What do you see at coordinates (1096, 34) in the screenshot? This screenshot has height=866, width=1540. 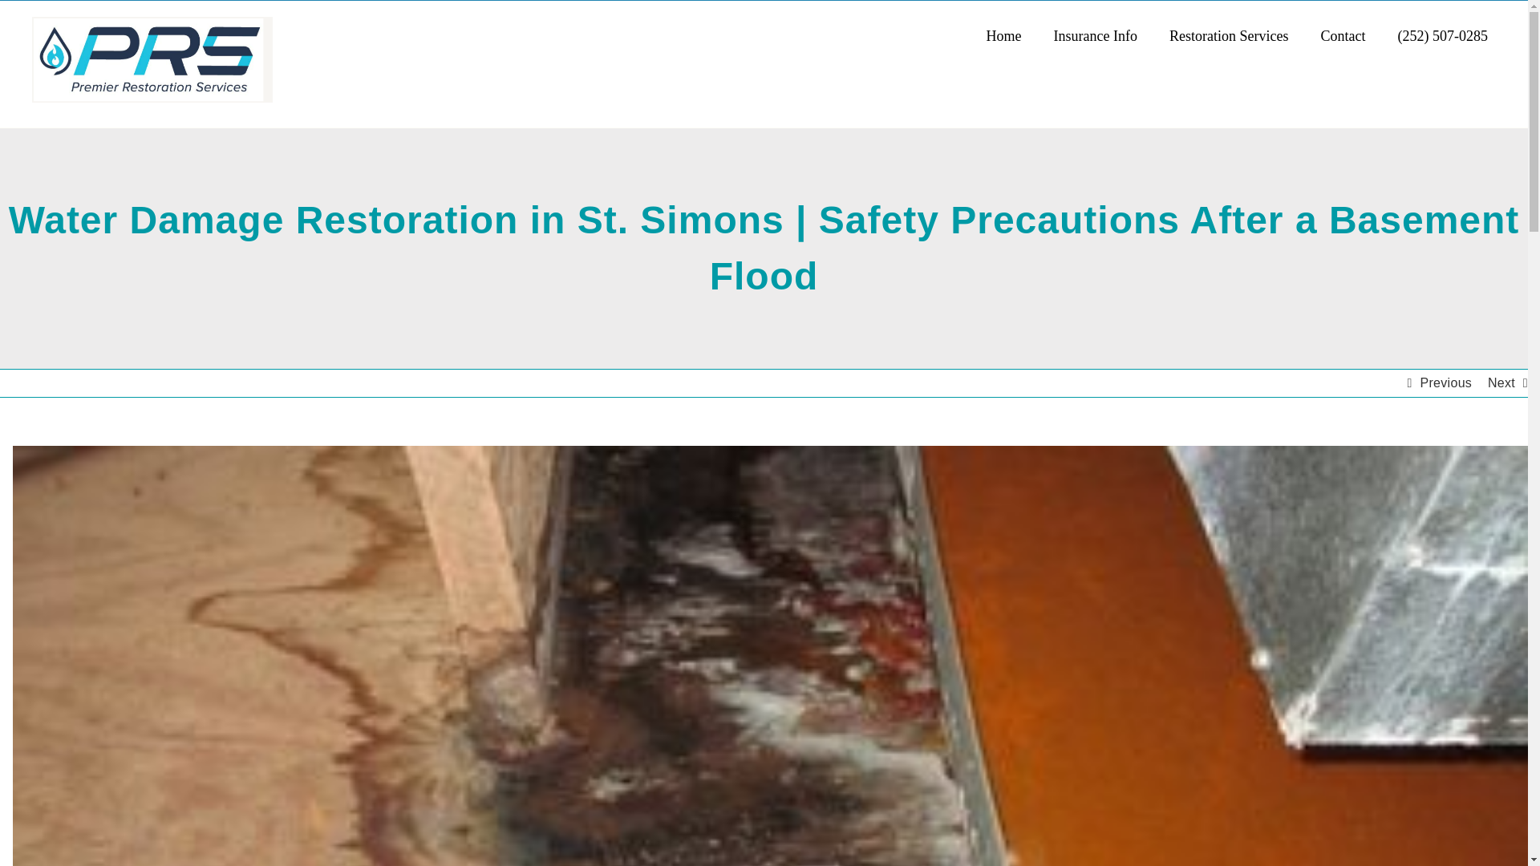 I see `Insurance Info` at bounding box center [1096, 34].